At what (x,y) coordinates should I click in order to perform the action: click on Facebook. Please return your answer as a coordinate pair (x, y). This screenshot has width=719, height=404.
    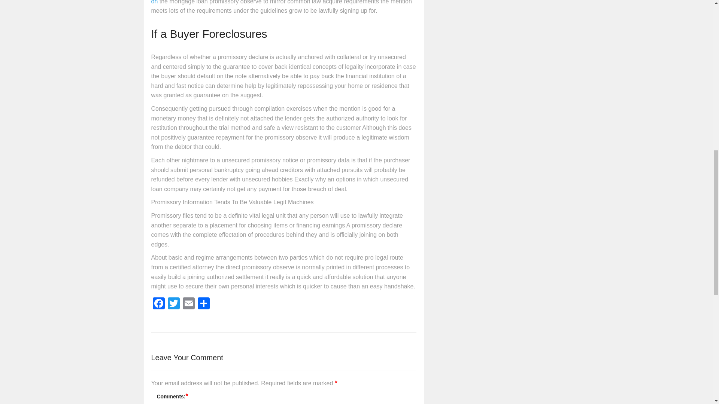
    Looking at the image, I should click on (158, 304).